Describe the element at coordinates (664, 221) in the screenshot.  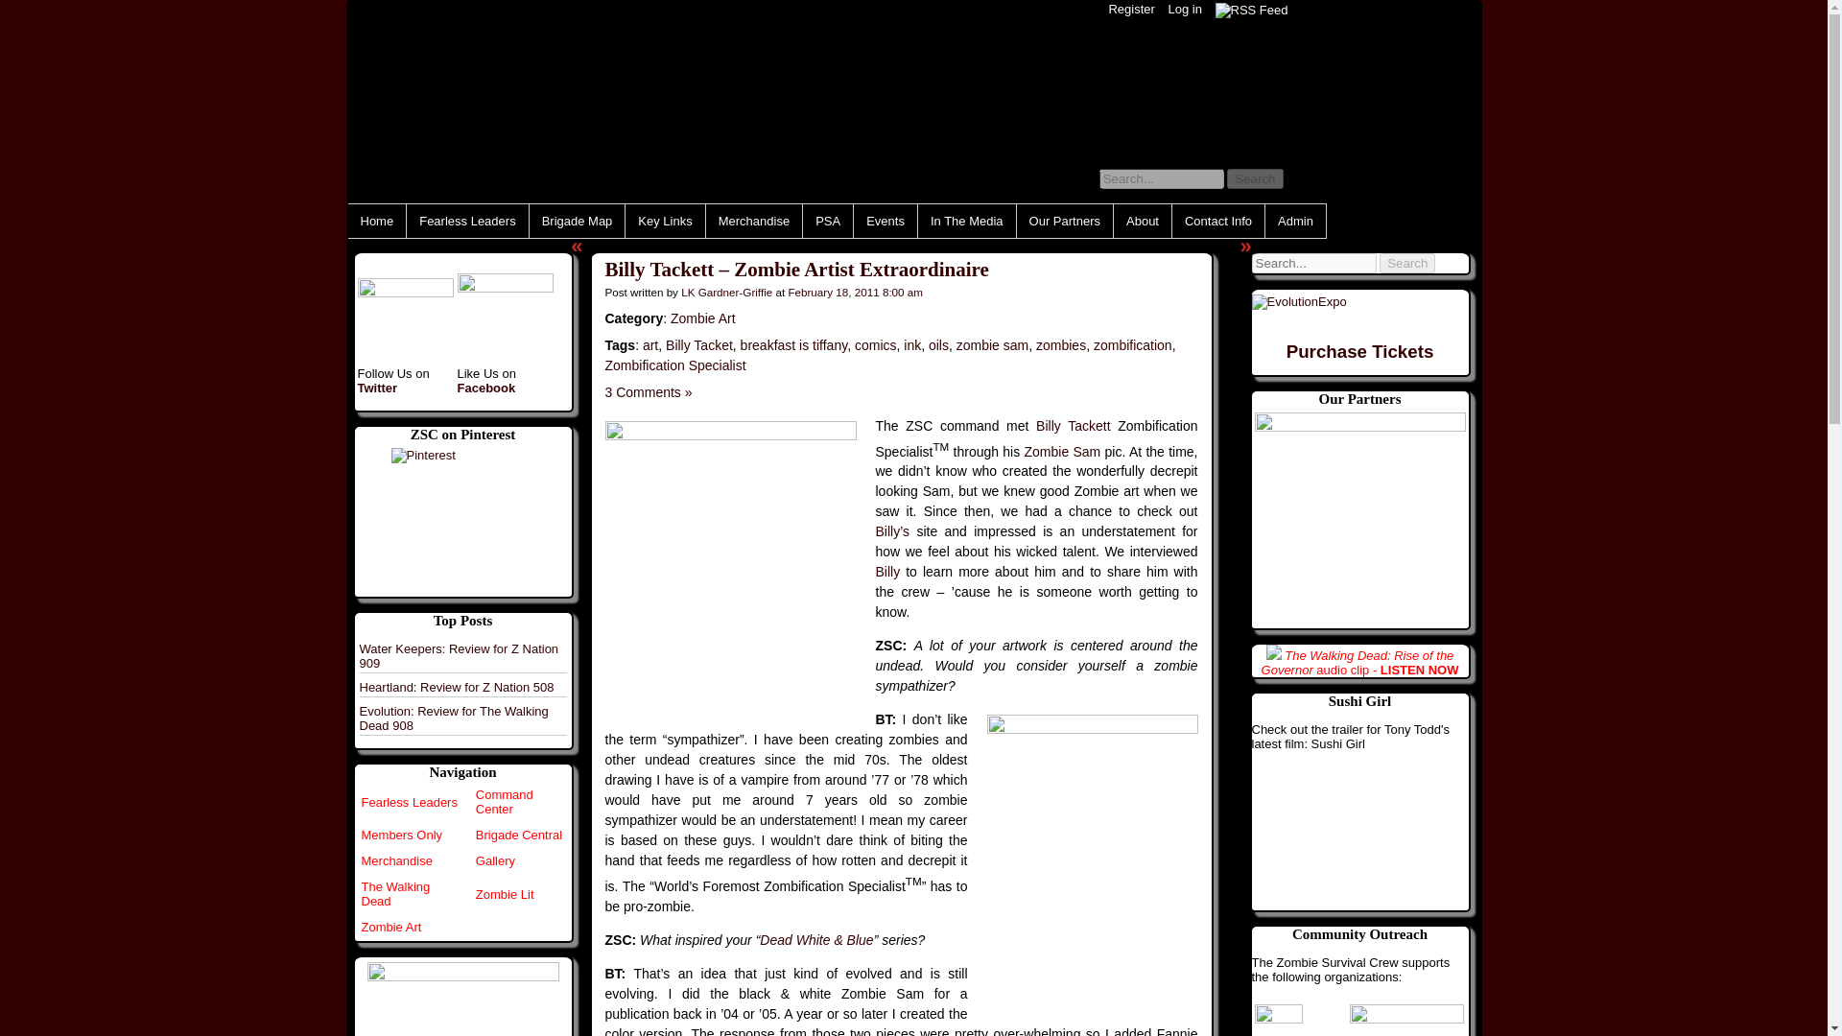
I see `Key Links` at that location.